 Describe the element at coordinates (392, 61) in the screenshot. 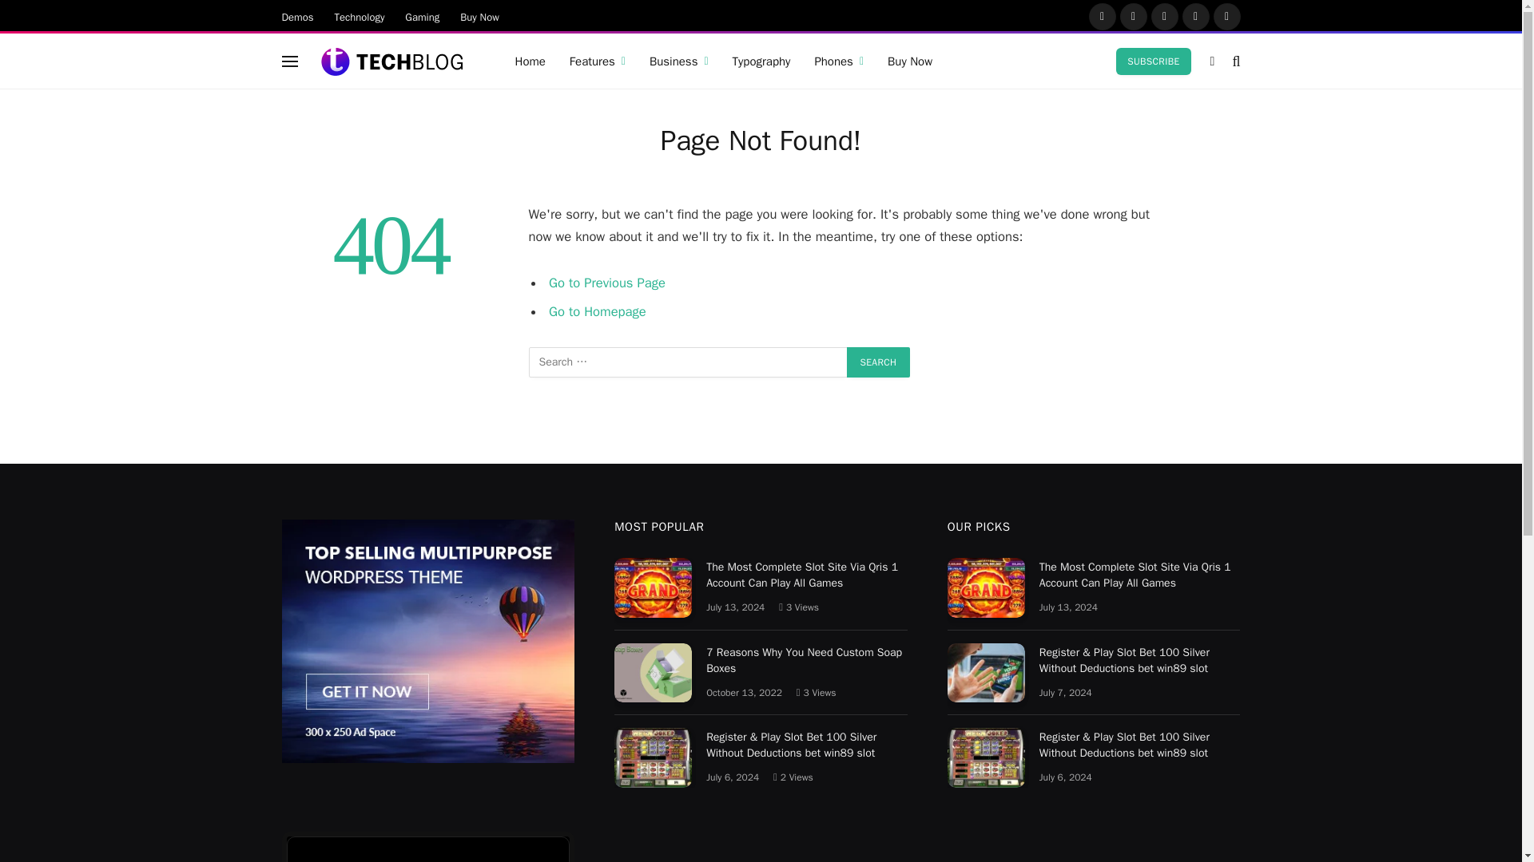

I see `Kang Blogger` at that location.